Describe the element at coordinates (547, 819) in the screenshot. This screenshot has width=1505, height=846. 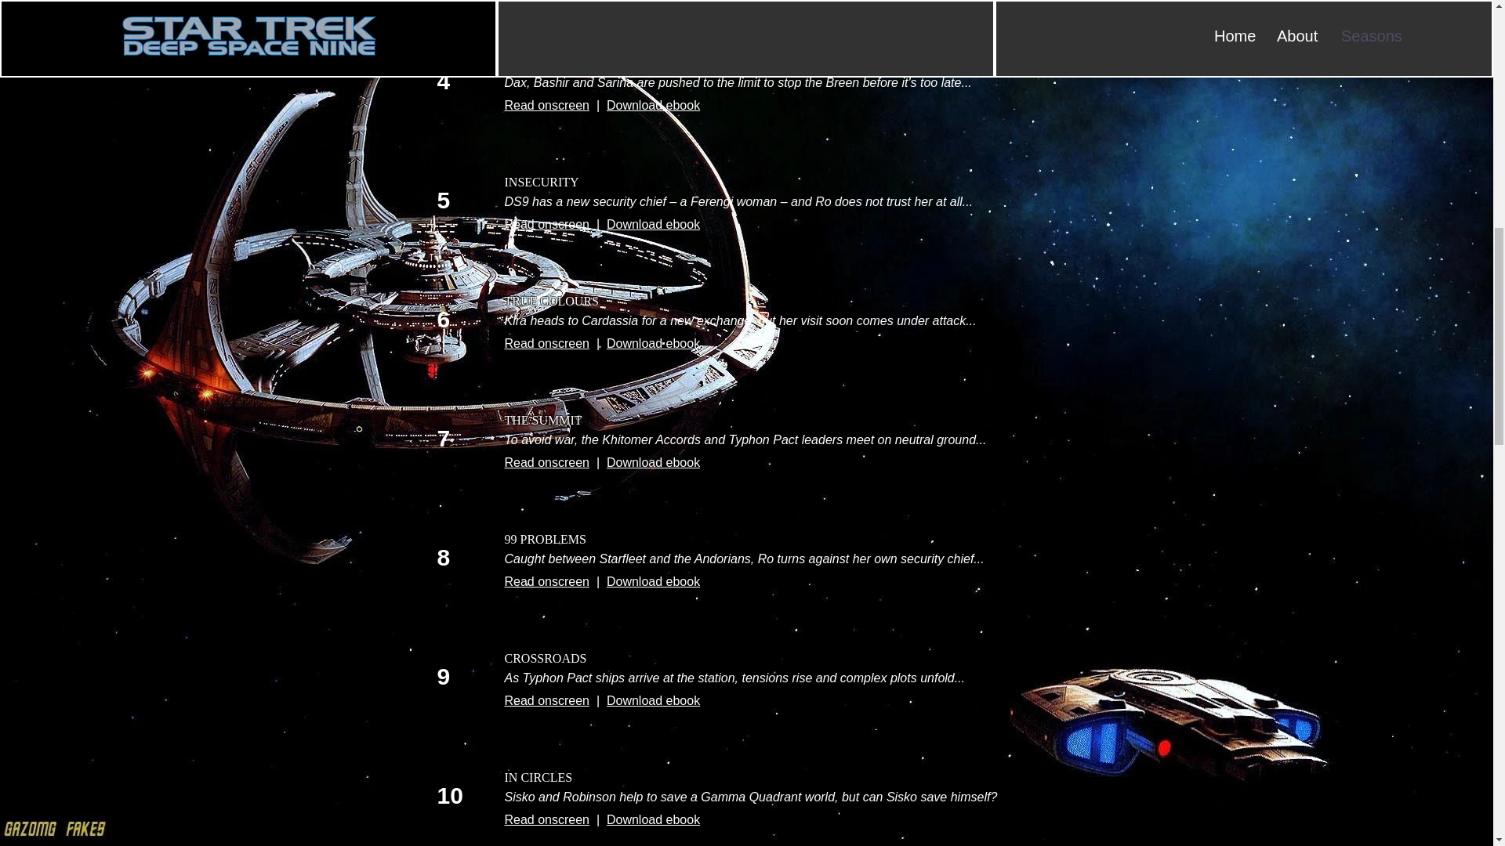
I see `Read onscreen` at that location.